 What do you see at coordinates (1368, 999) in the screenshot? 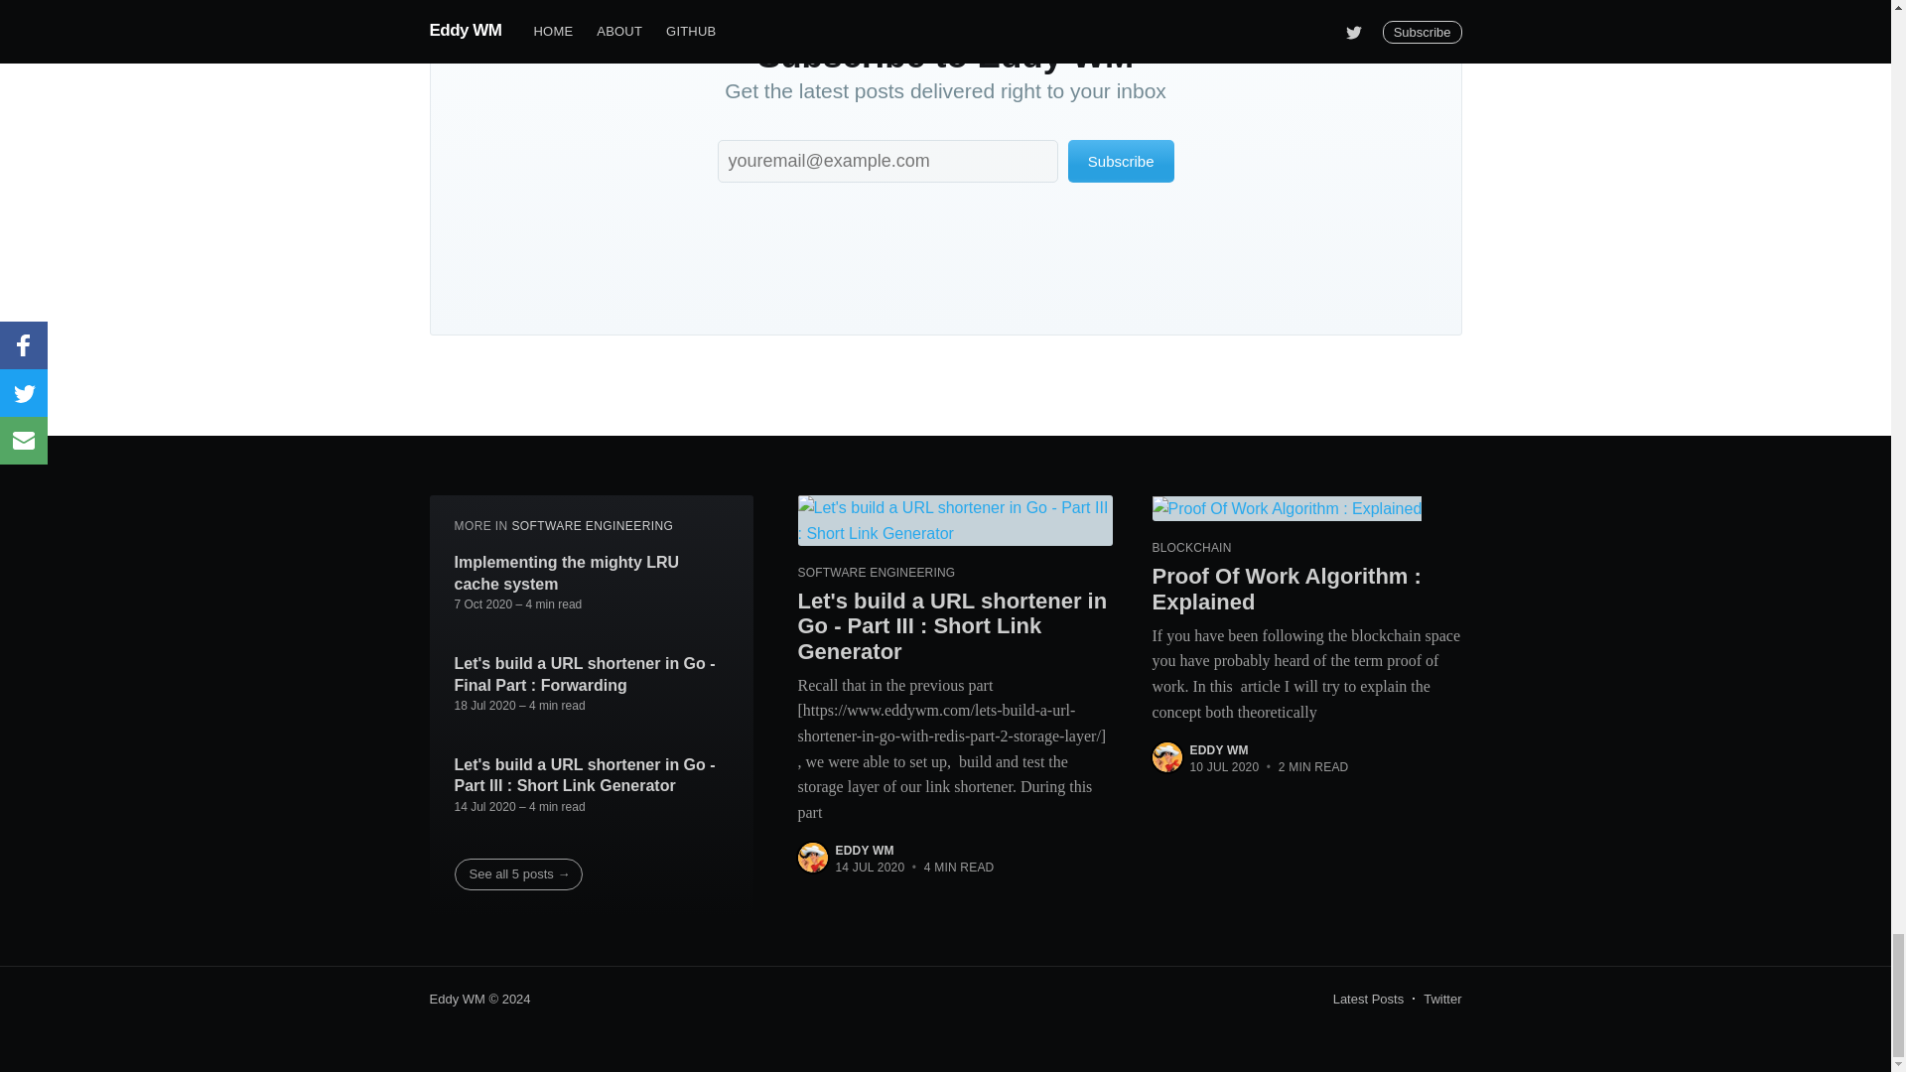
I see `Latest Posts` at bounding box center [1368, 999].